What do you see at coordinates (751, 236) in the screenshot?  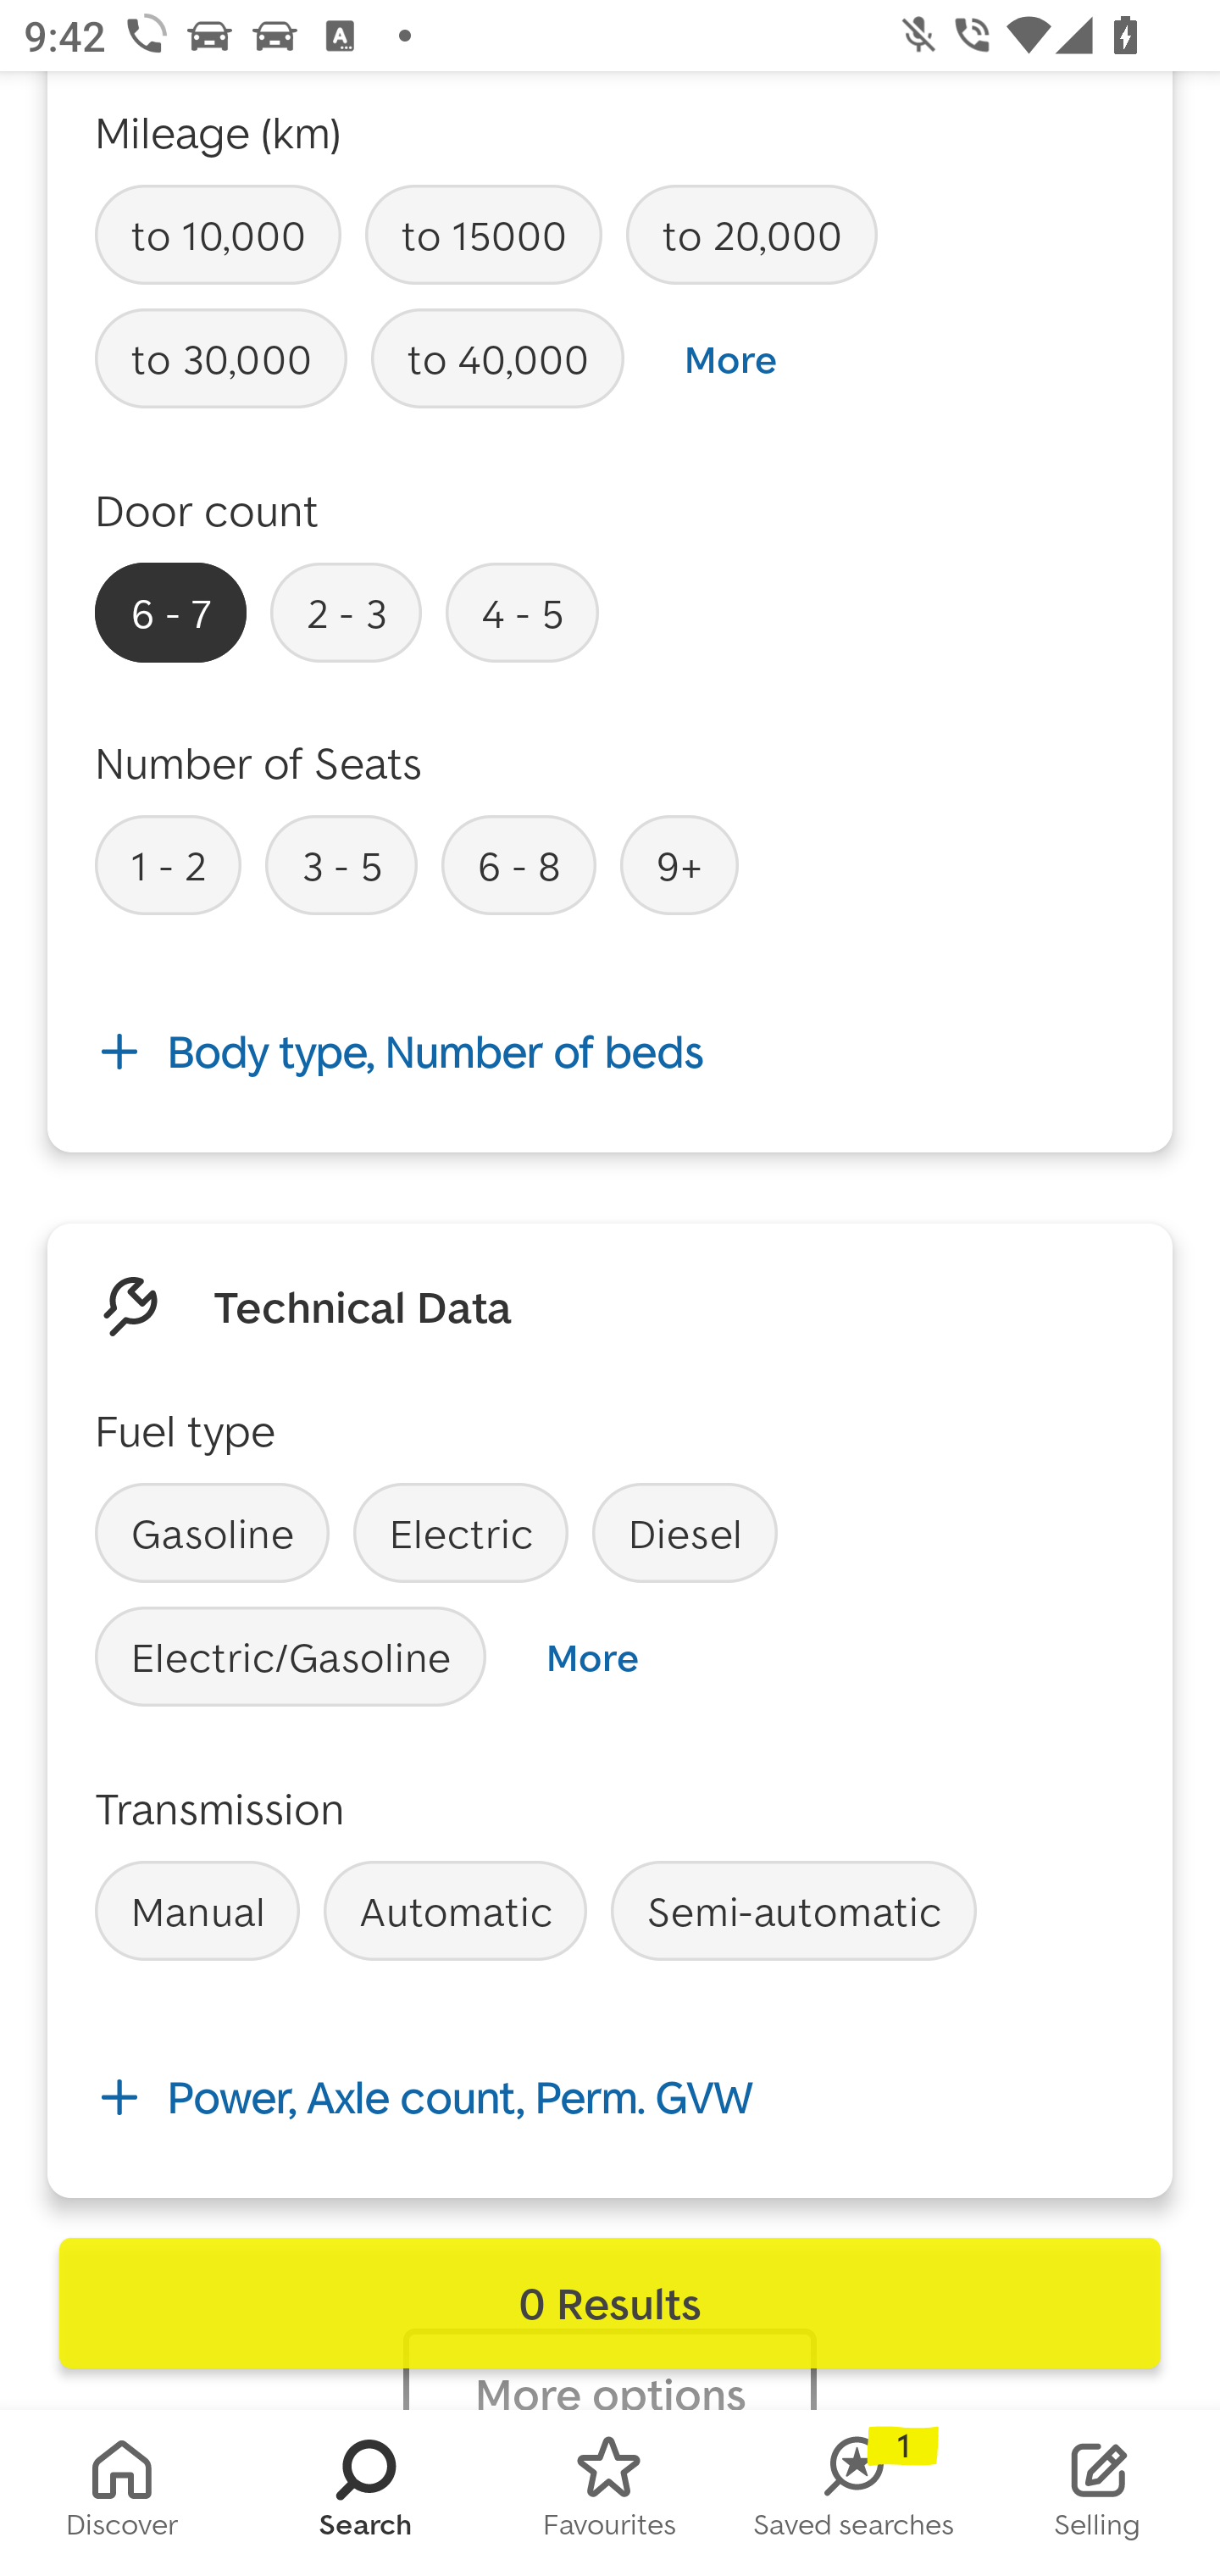 I see `to 20,000` at bounding box center [751, 236].